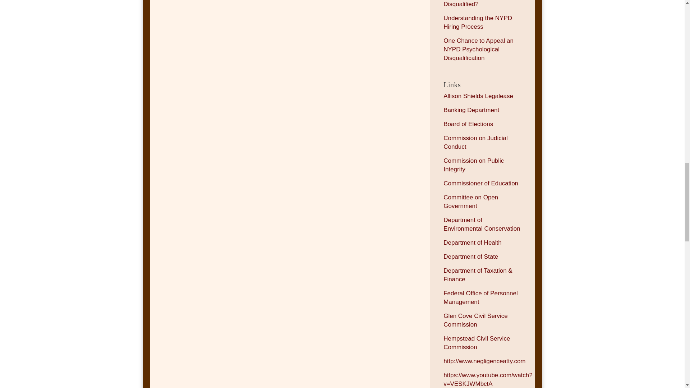 The width and height of the screenshot is (690, 388). I want to click on Hempstead Civil Service Commission information, so click(477, 343).